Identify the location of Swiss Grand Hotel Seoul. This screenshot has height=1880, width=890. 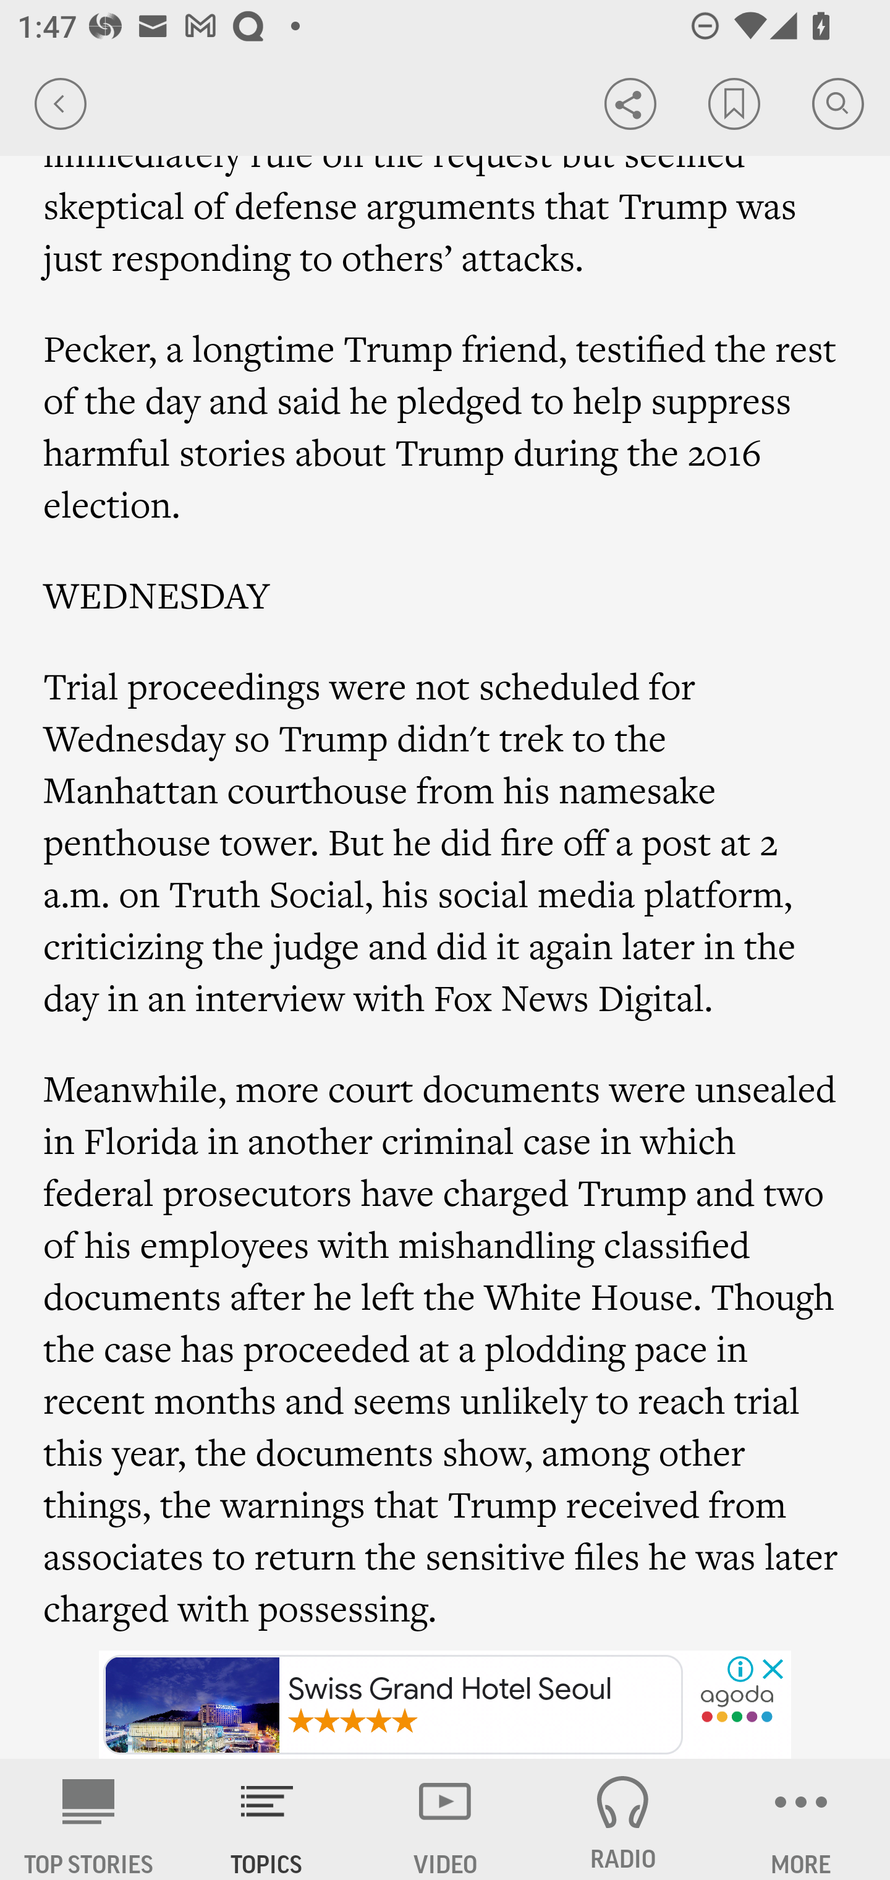
(393, 1705).